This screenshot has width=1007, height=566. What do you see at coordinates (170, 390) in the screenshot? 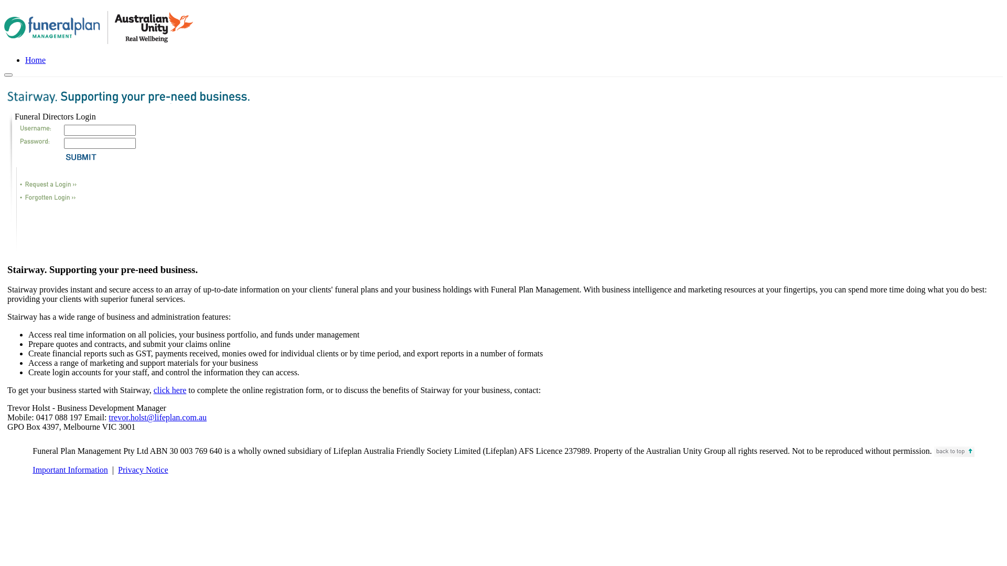
I see `click here` at bounding box center [170, 390].